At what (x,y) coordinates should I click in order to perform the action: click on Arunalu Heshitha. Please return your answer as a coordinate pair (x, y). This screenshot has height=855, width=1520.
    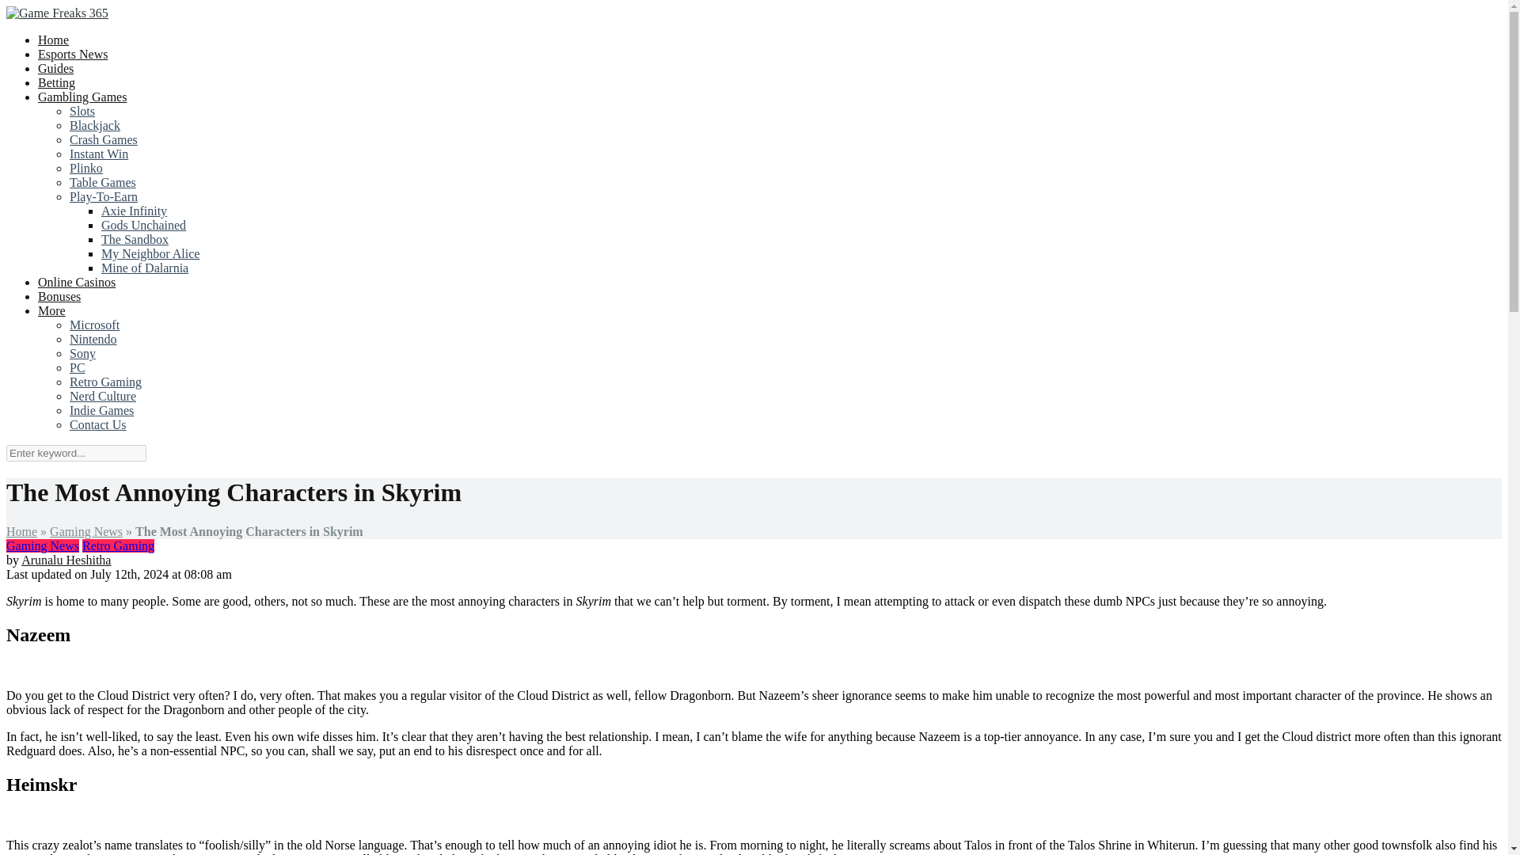
    Looking at the image, I should click on (66, 560).